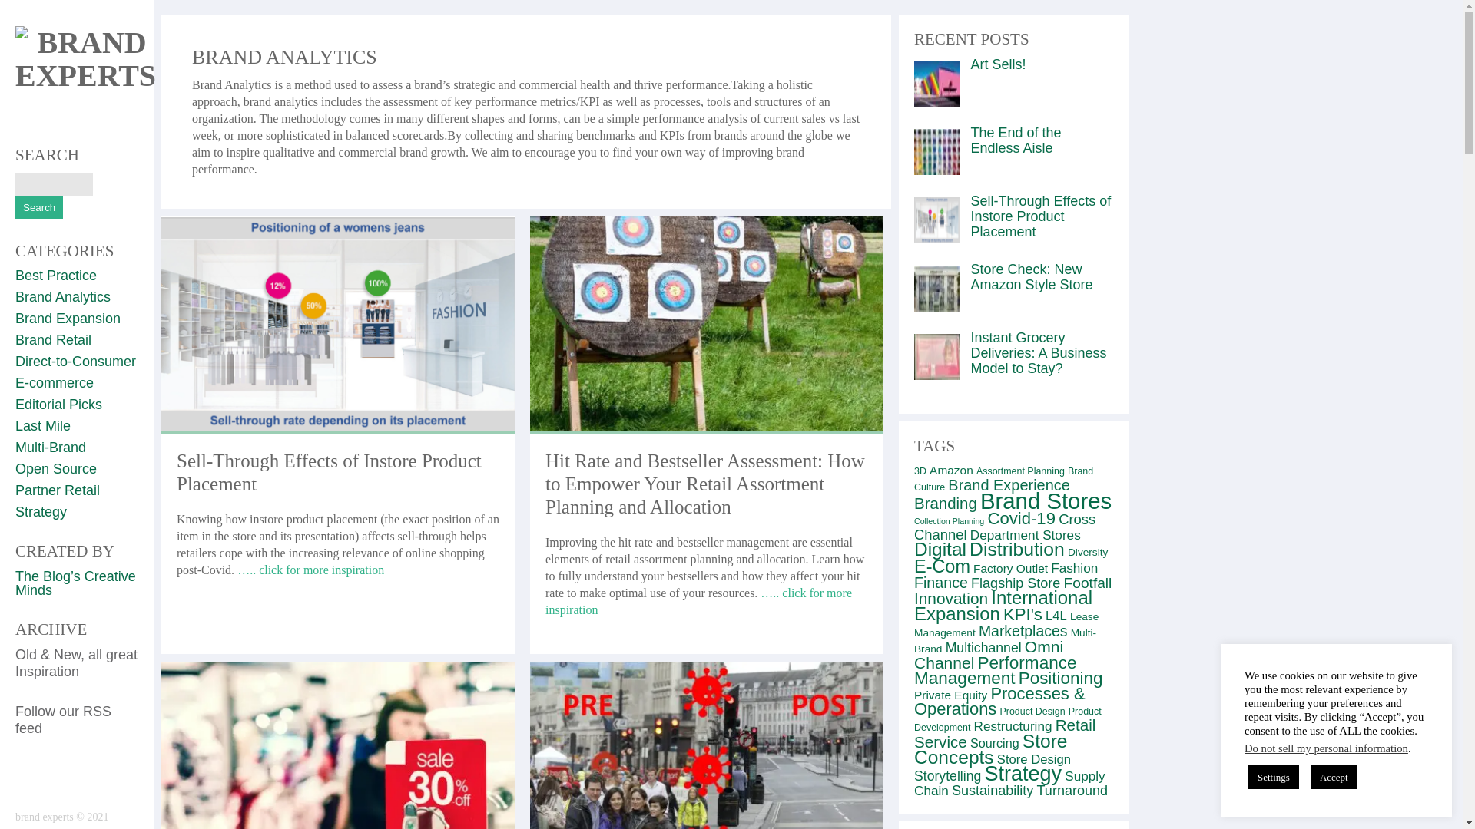 This screenshot has width=1475, height=829. What do you see at coordinates (68, 319) in the screenshot?
I see `Brand Expansion` at bounding box center [68, 319].